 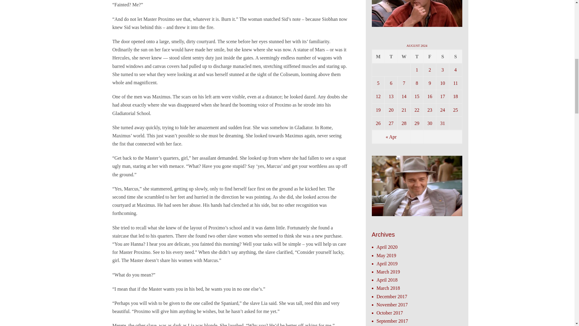 I want to click on Sunday, so click(x=455, y=56).